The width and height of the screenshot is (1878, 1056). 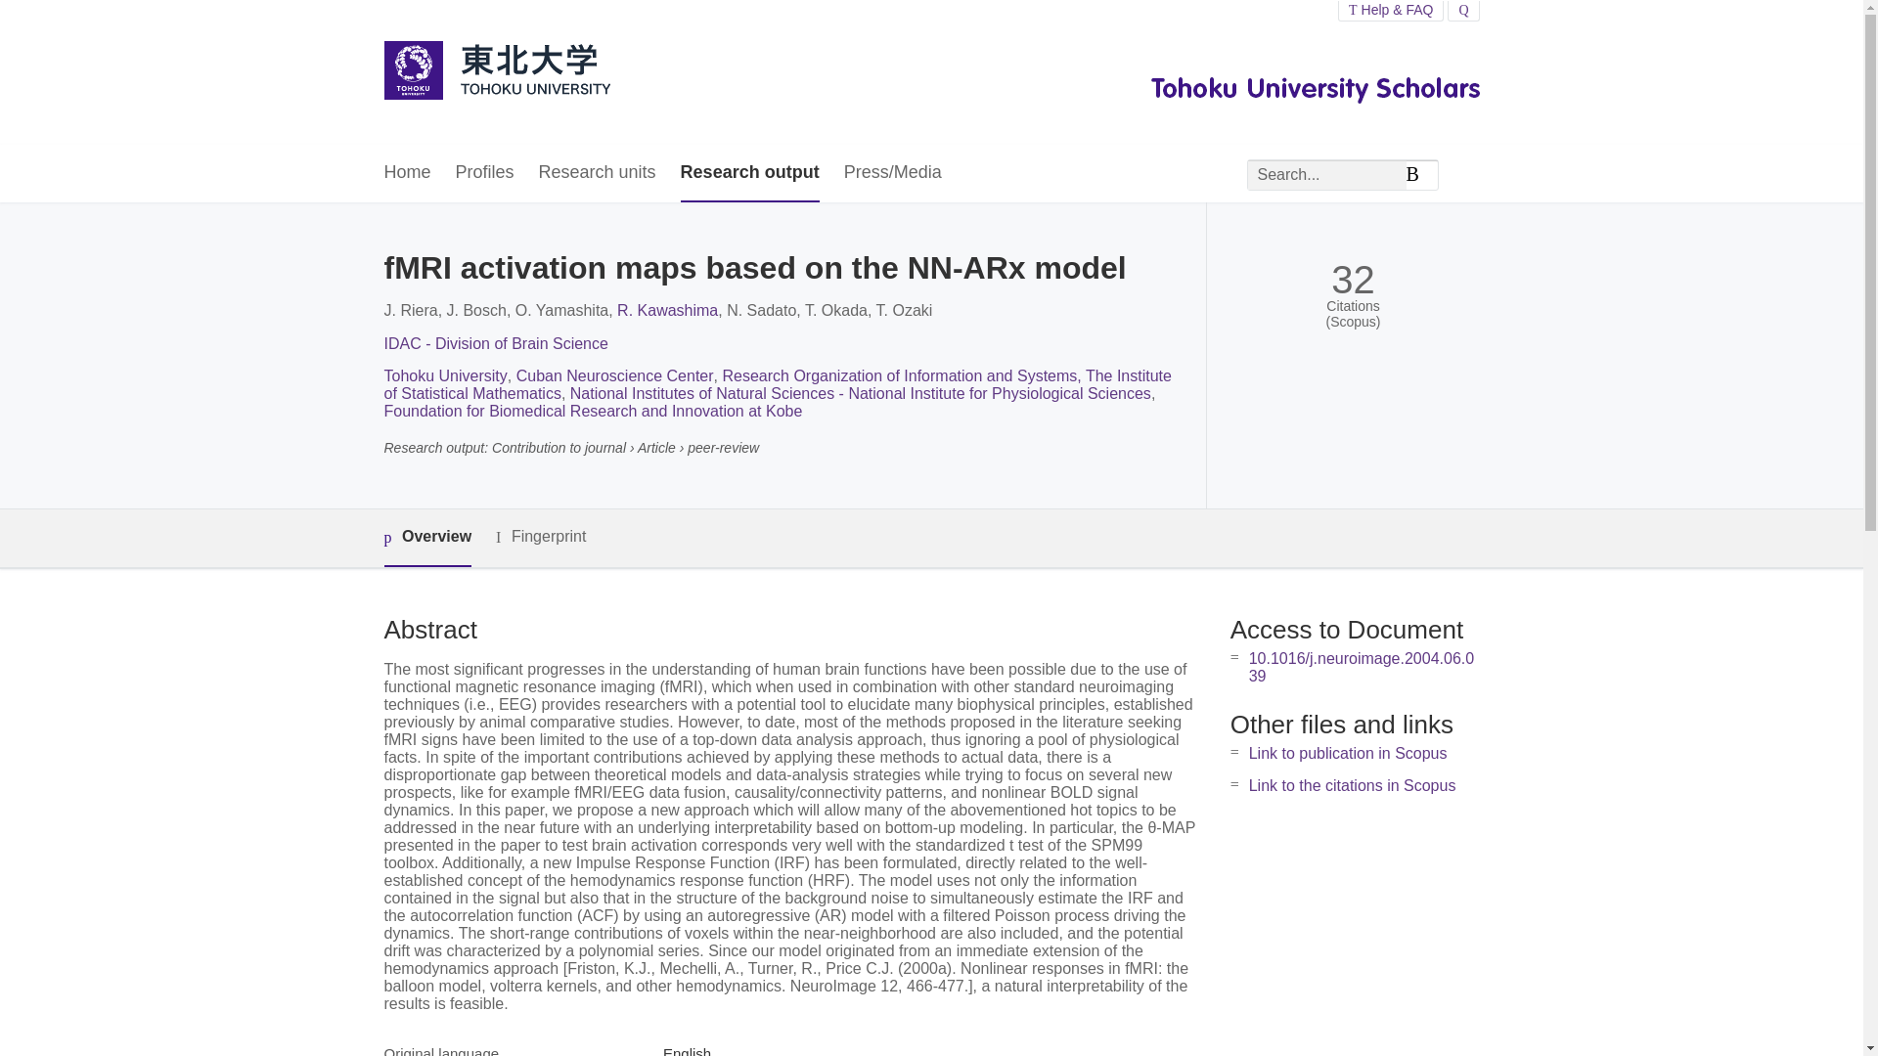 I want to click on Research output, so click(x=749, y=173).